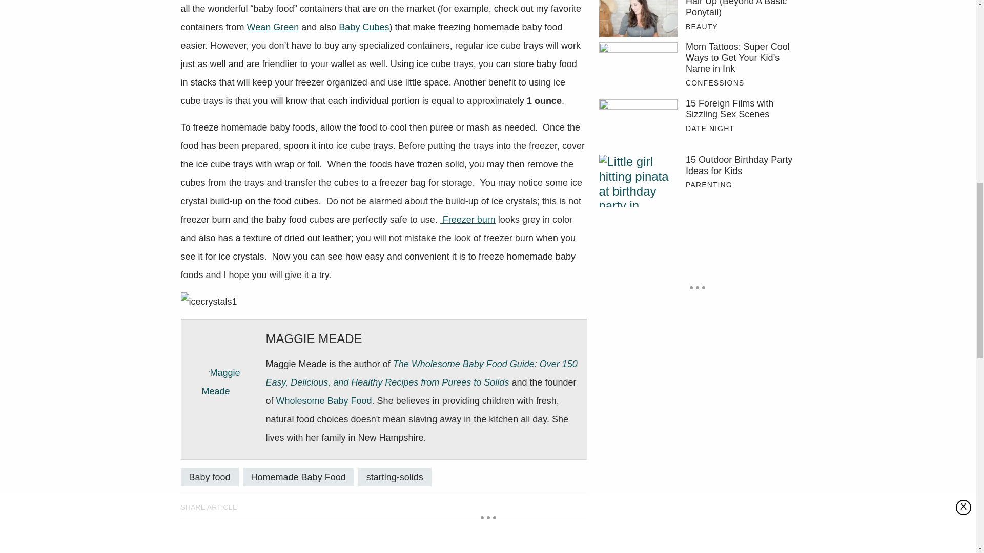 The image size is (984, 553). What do you see at coordinates (273, 27) in the screenshot?
I see `Wean Green` at bounding box center [273, 27].